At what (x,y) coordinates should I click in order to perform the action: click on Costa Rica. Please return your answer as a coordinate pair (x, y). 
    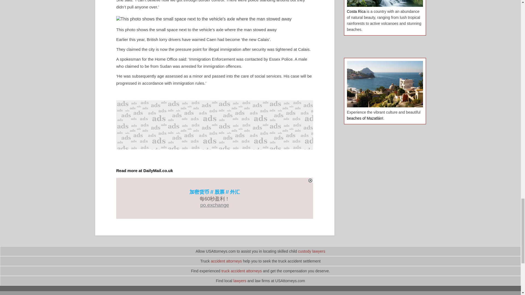
    Looking at the image, I should click on (356, 11).